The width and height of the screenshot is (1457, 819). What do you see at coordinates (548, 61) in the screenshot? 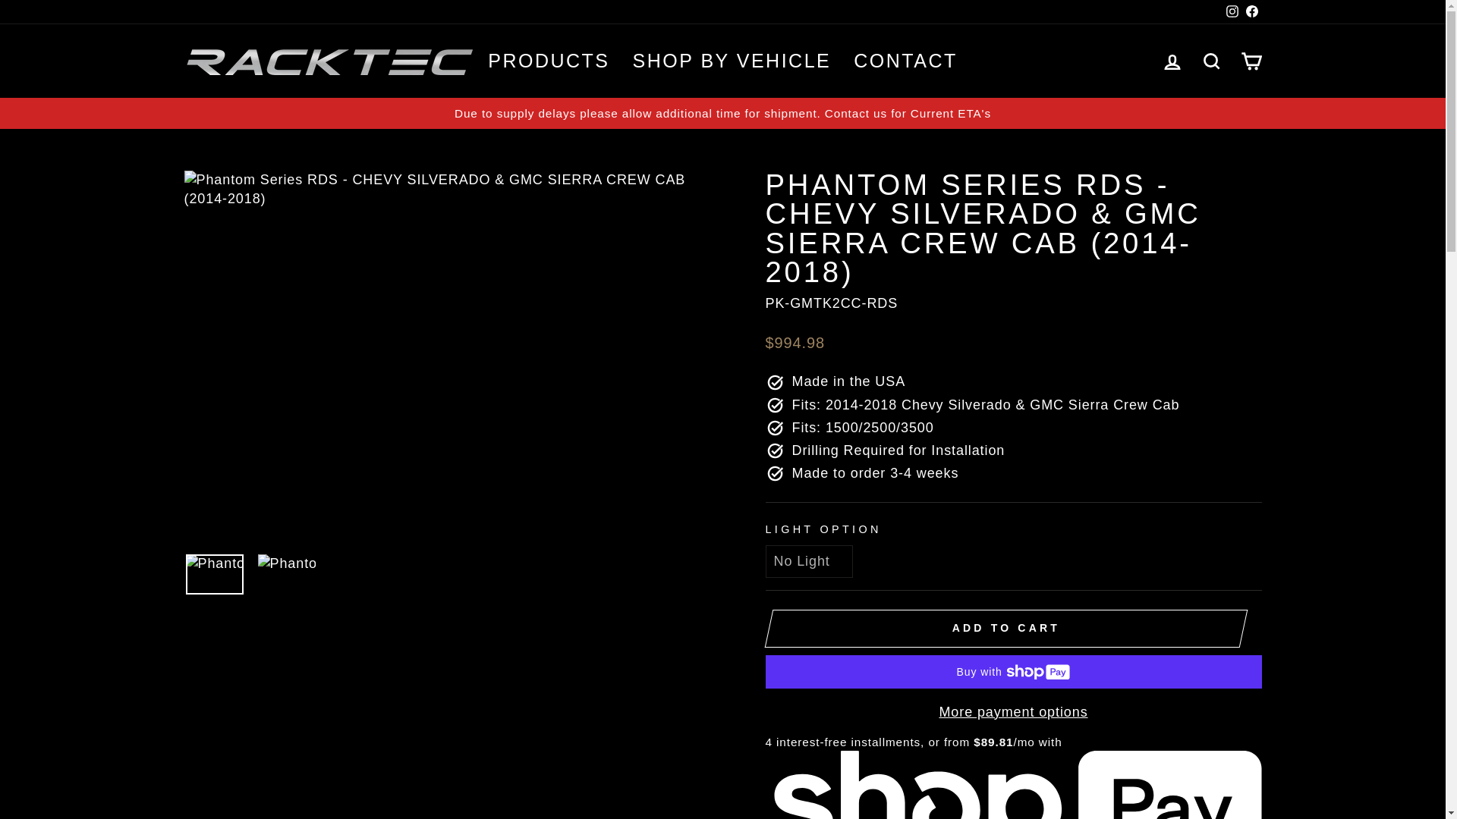
I see `PRODUCTS` at bounding box center [548, 61].